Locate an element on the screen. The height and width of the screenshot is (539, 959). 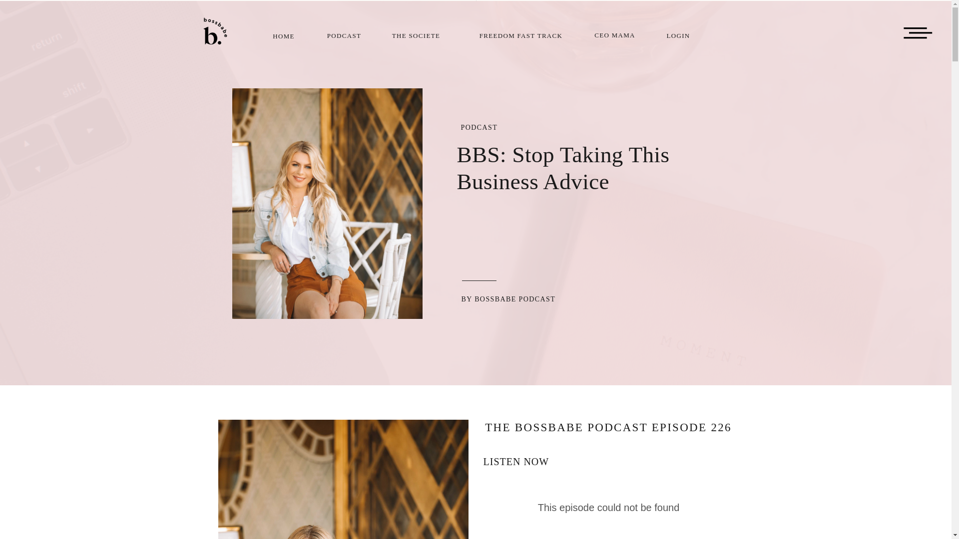
PODCAST is located at coordinates (479, 128).